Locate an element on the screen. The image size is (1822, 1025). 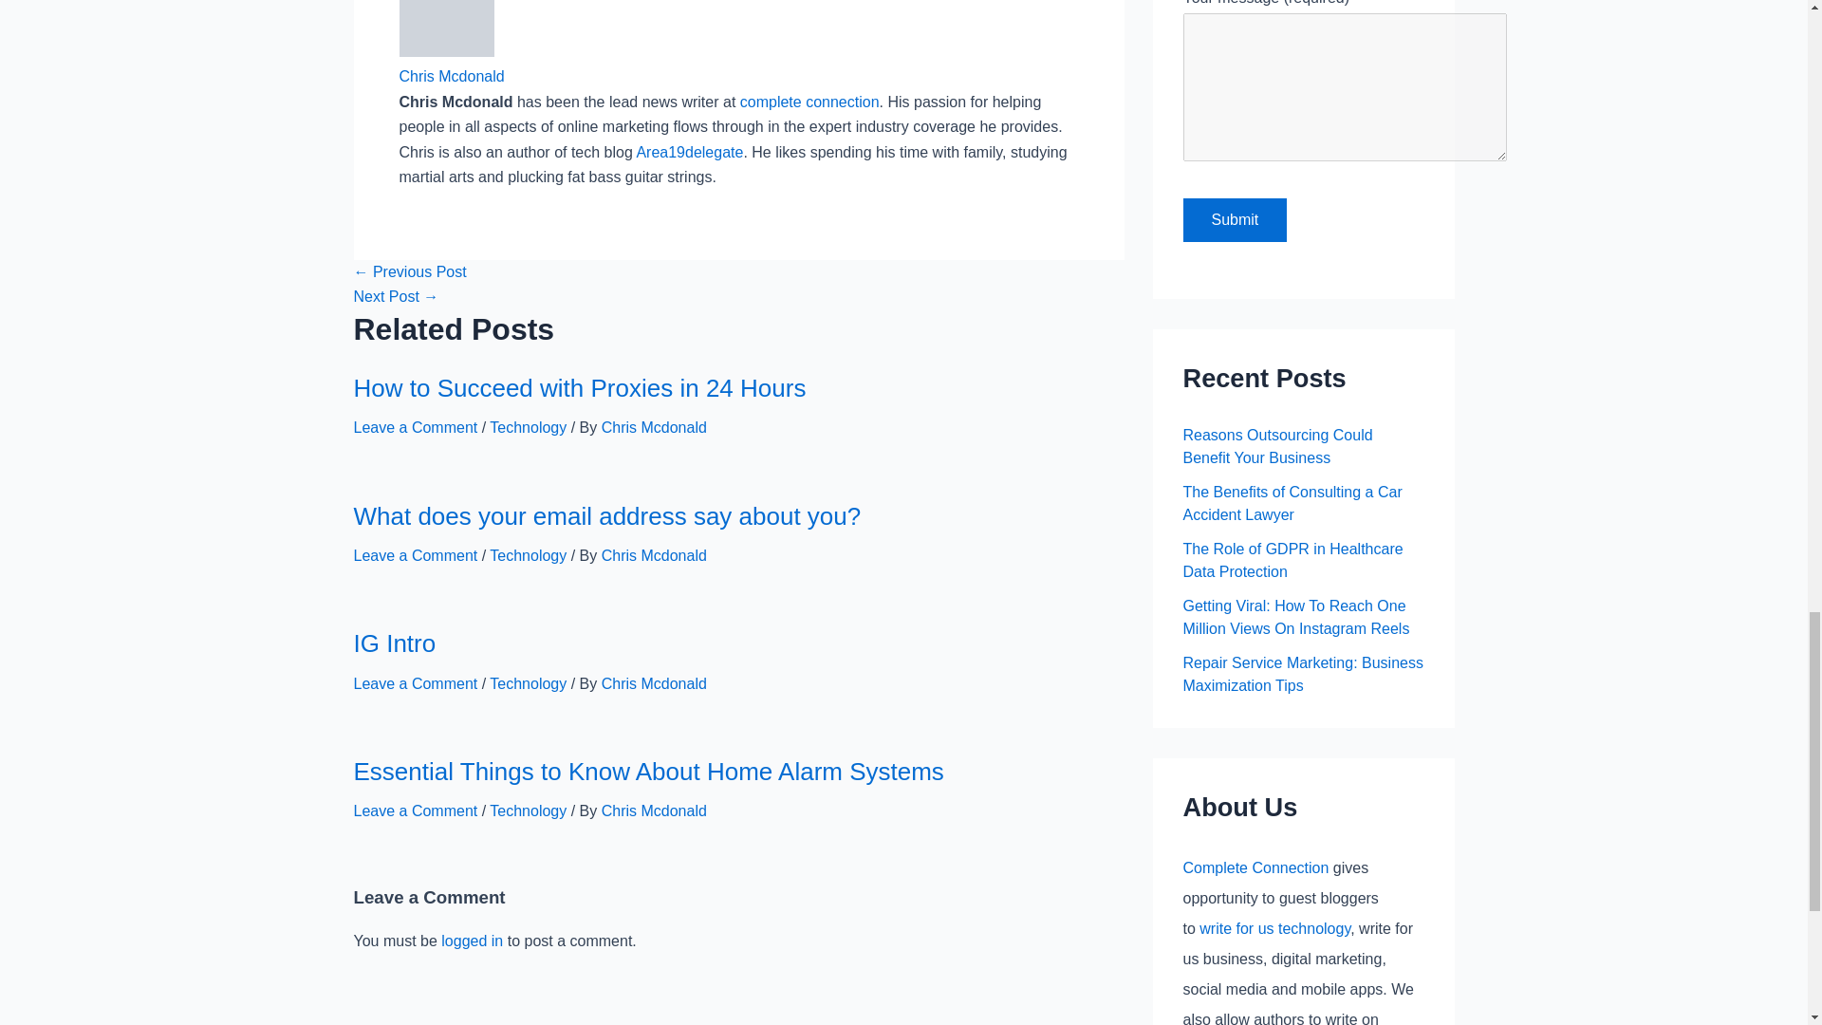
Leave a Comment is located at coordinates (416, 555).